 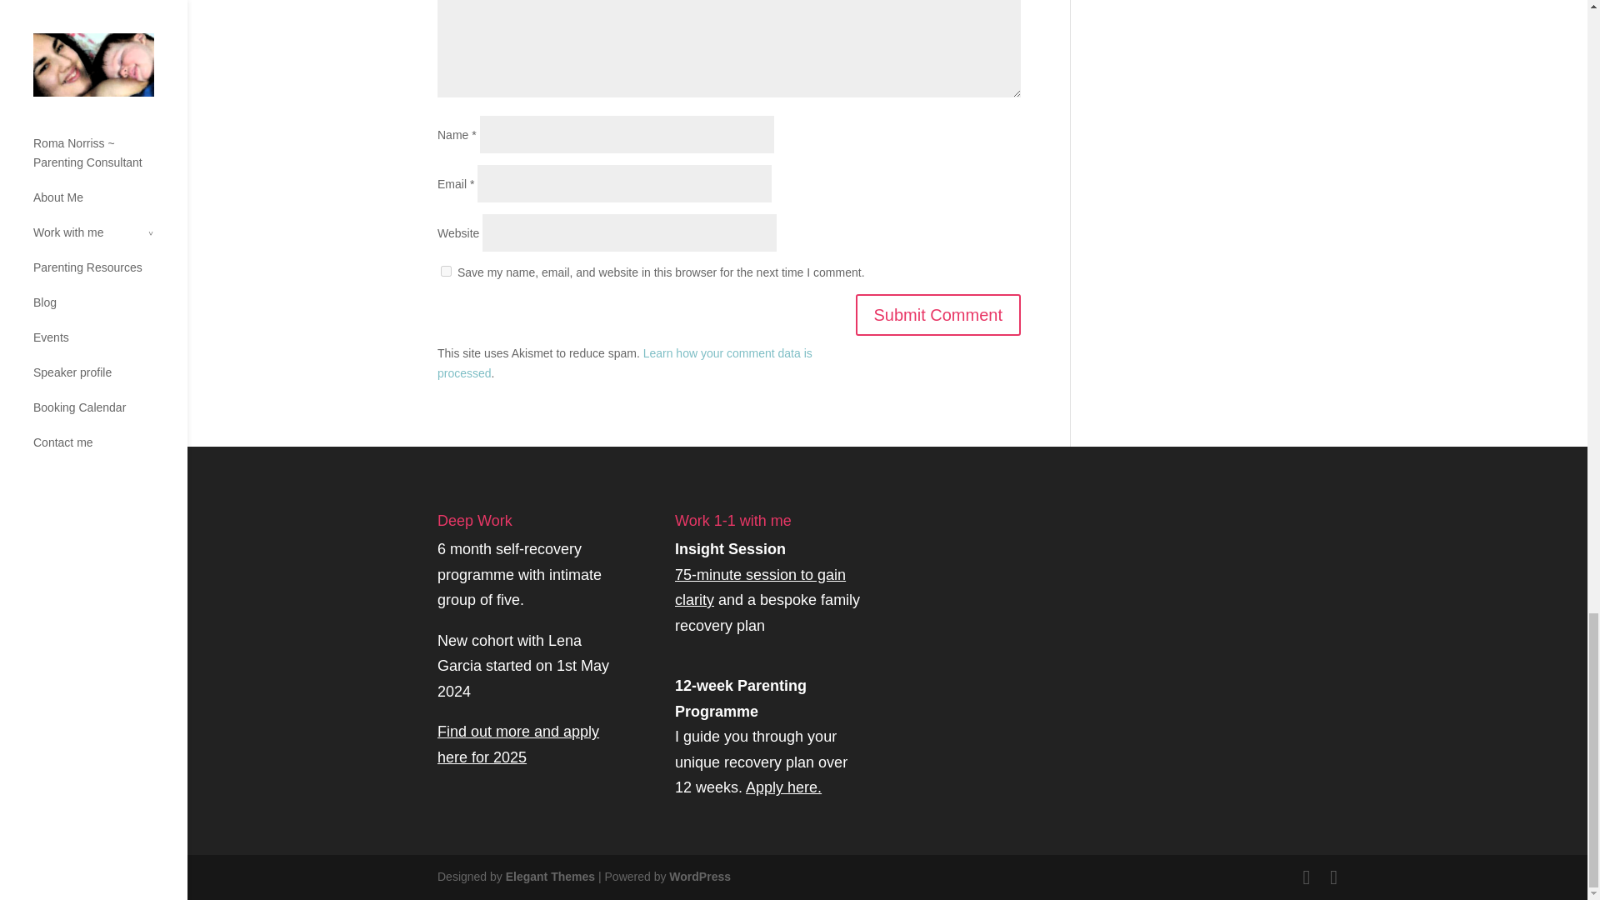 What do you see at coordinates (550, 877) in the screenshot?
I see `Elegant Themes` at bounding box center [550, 877].